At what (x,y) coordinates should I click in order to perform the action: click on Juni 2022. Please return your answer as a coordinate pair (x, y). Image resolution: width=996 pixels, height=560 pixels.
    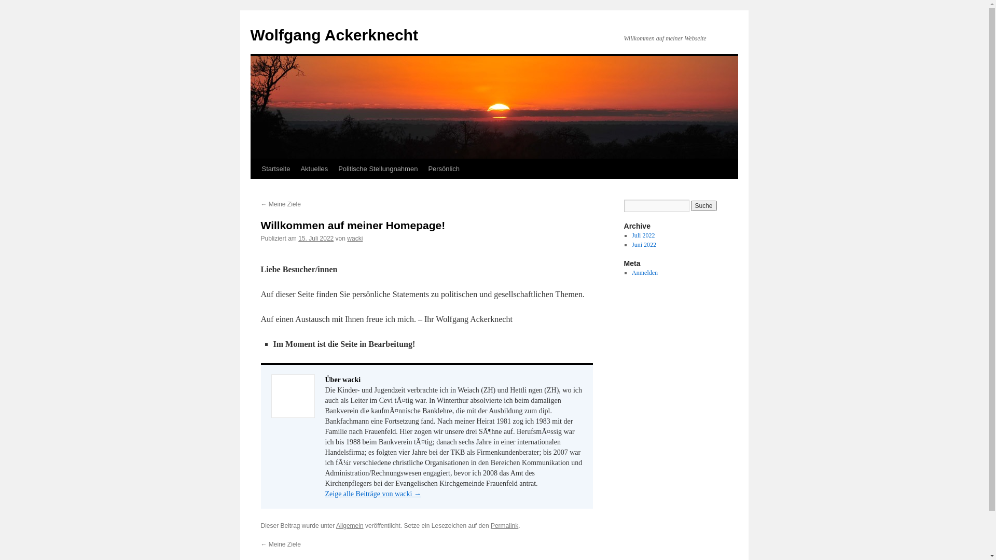
    Looking at the image, I should click on (644, 245).